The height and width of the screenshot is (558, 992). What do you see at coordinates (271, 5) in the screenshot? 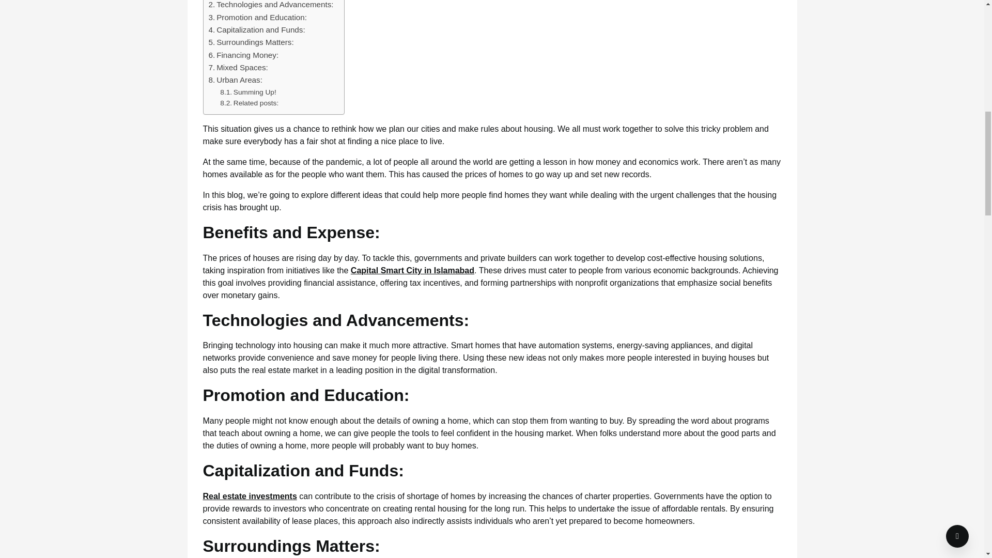
I see `Technologies and Advancements:` at bounding box center [271, 5].